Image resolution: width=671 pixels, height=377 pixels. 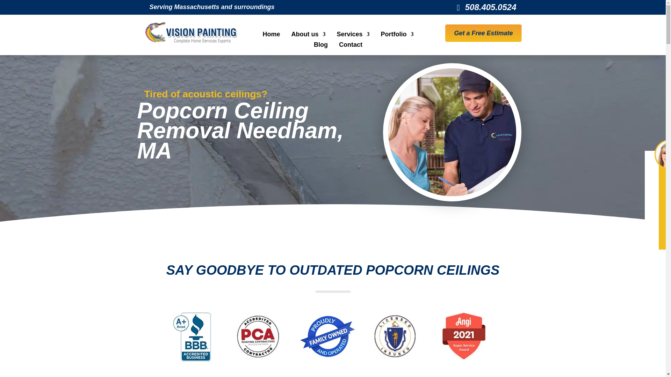 What do you see at coordinates (483, 33) in the screenshot?
I see `Get a Free Estimate` at bounding box center [483, 33].